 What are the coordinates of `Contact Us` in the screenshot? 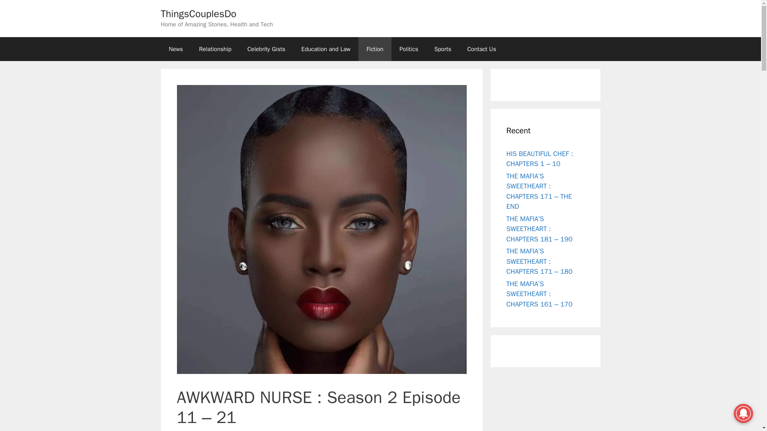 It's located at (482, 49).